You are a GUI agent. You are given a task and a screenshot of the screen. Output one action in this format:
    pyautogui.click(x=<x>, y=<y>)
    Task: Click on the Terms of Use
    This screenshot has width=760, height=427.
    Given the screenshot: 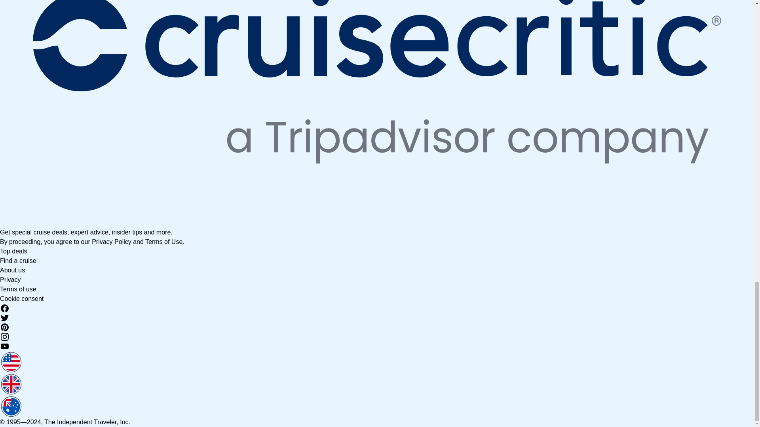 What is the action you would take?
    pyautogui.click(x=163, y=241)
    